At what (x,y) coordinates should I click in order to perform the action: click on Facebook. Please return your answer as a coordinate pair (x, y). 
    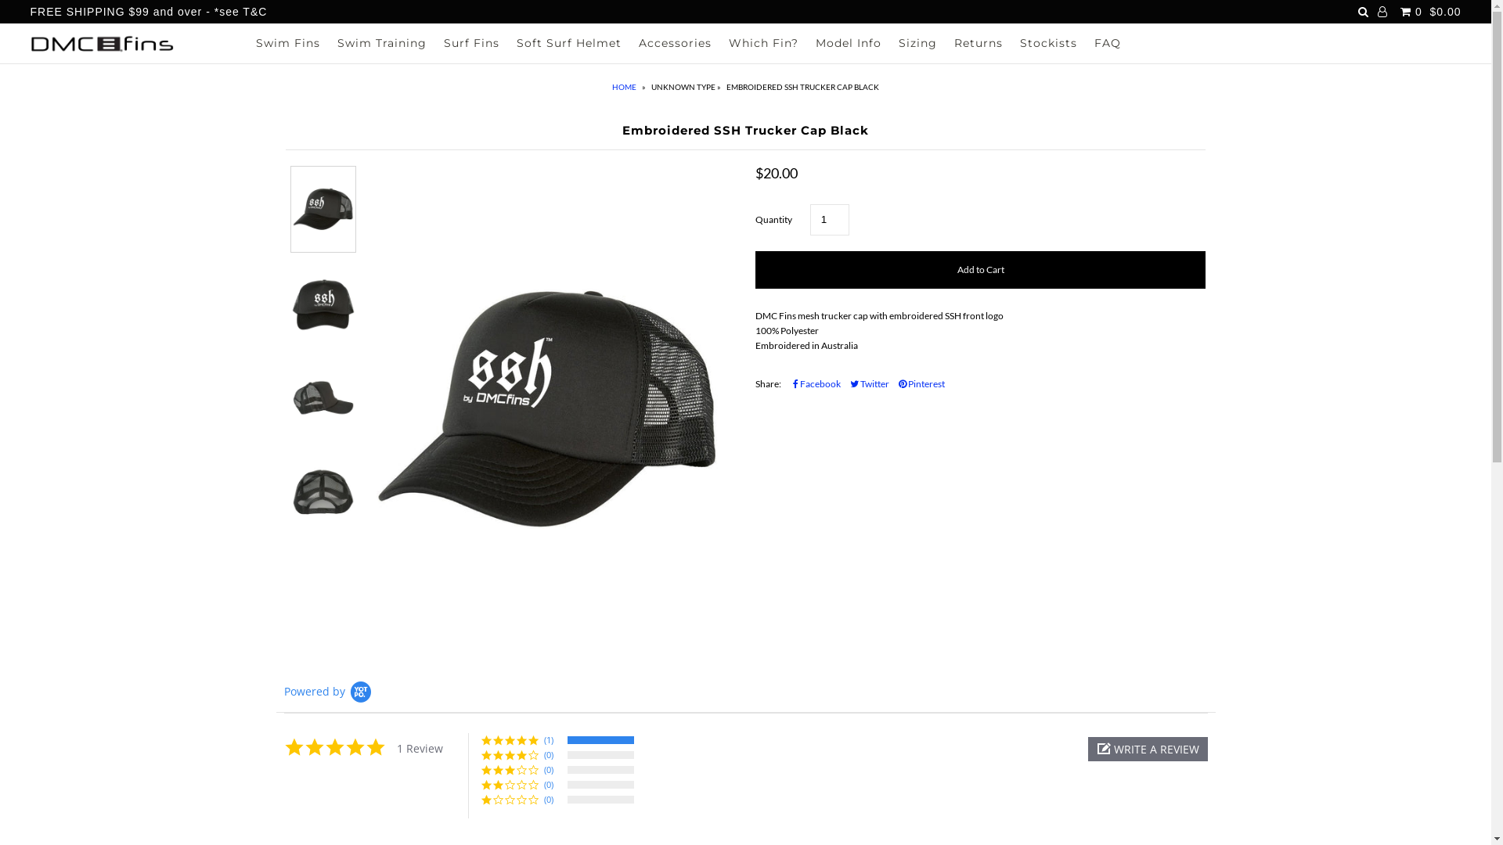
    Looking at the image, I should click on (817, 383).